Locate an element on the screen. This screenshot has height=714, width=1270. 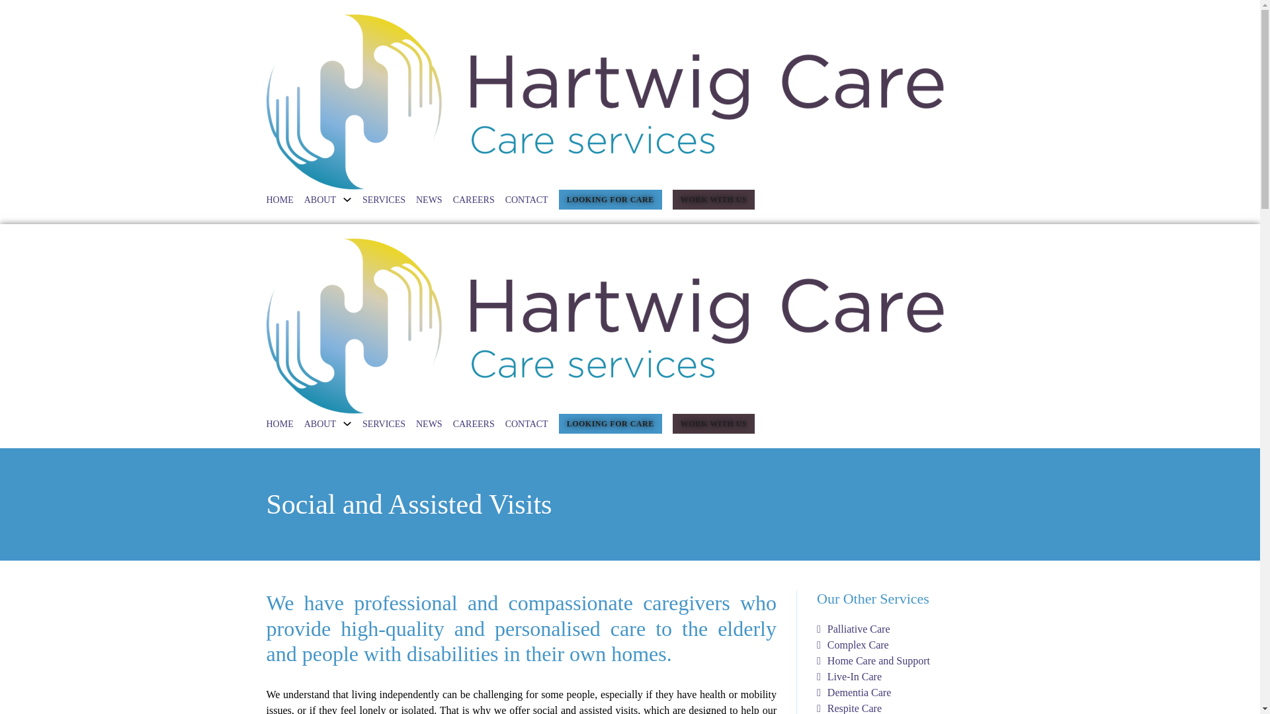
CONTACT is located at coordinates (527, 200).